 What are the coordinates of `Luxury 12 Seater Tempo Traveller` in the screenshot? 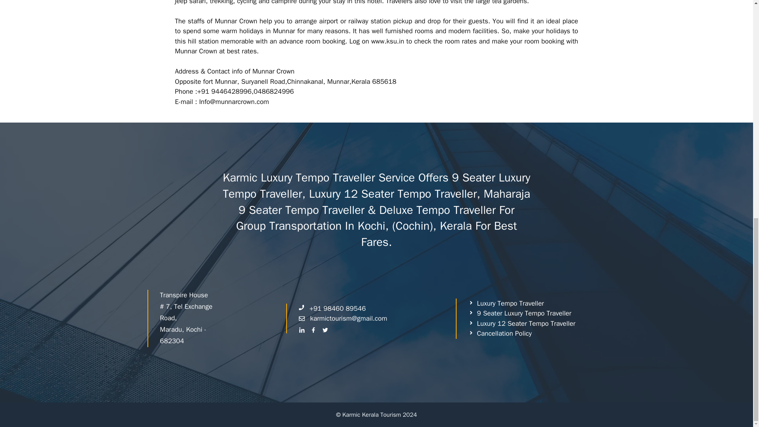 It's located at (522, 323).